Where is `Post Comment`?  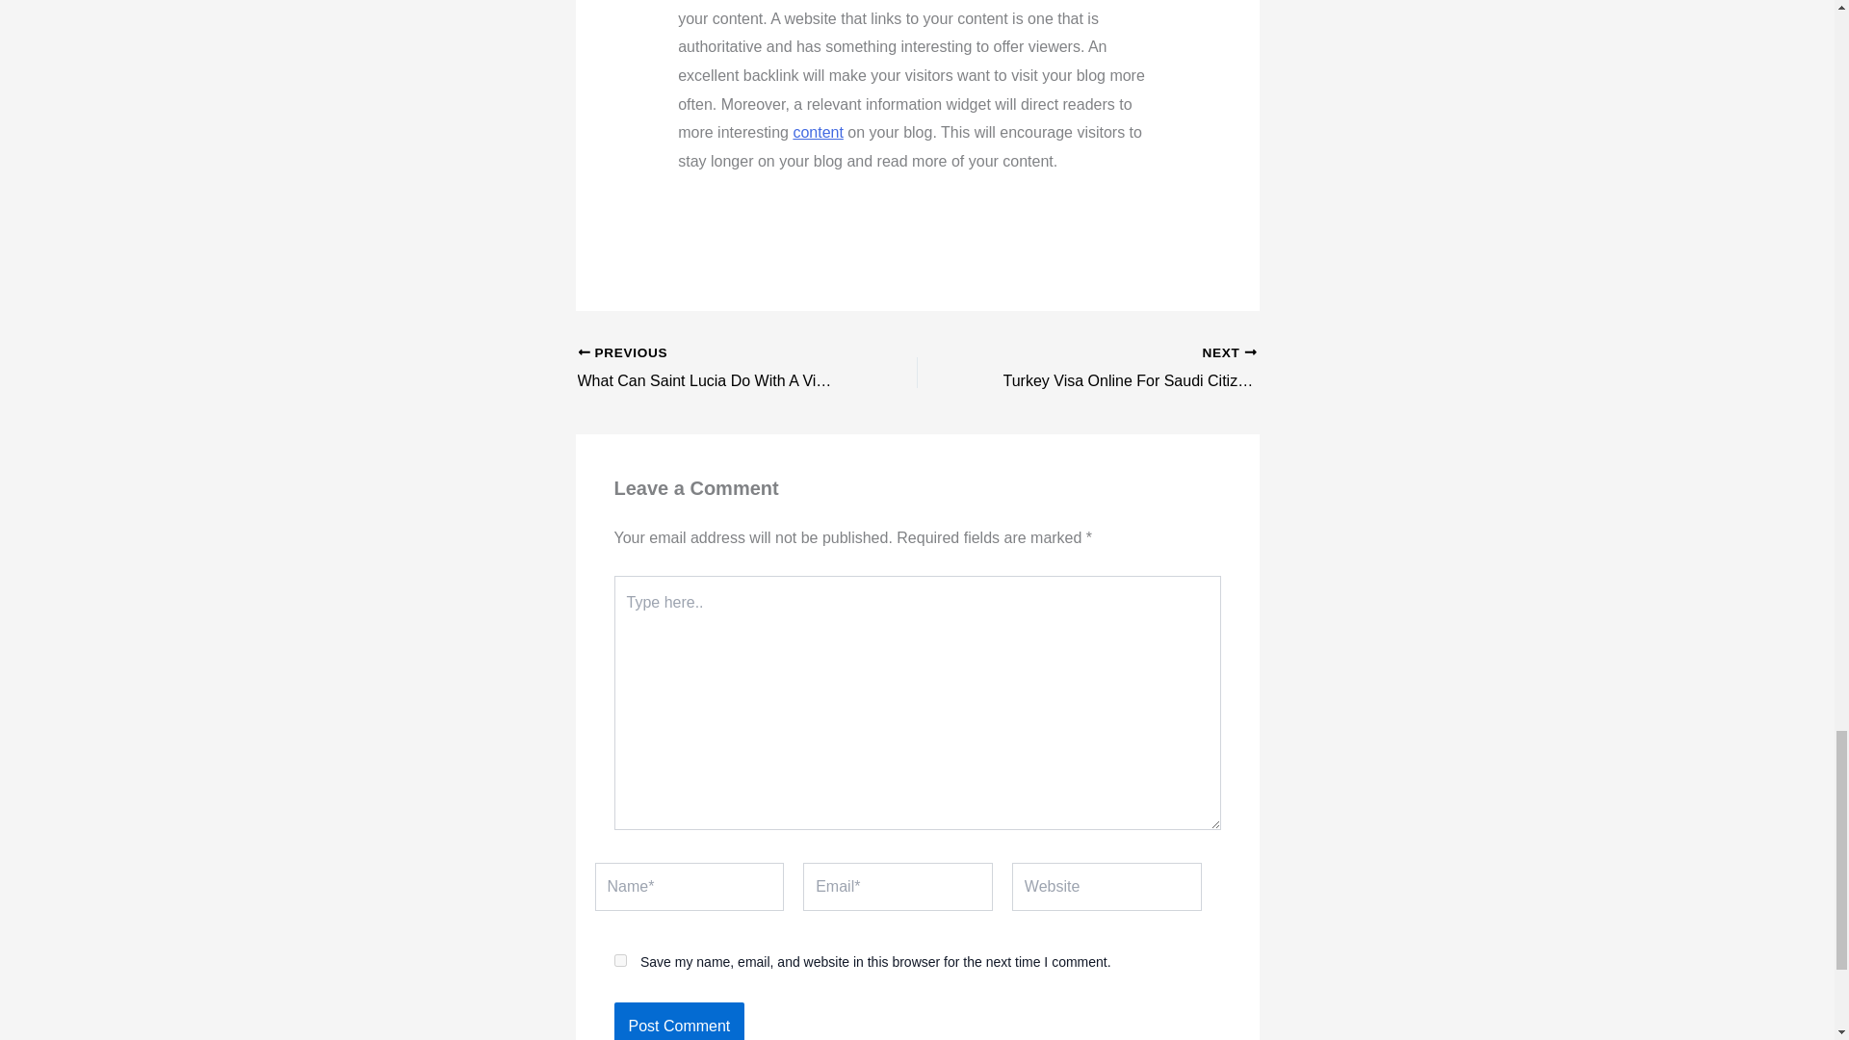
Post Comment is located at coordinates (679, 1021).